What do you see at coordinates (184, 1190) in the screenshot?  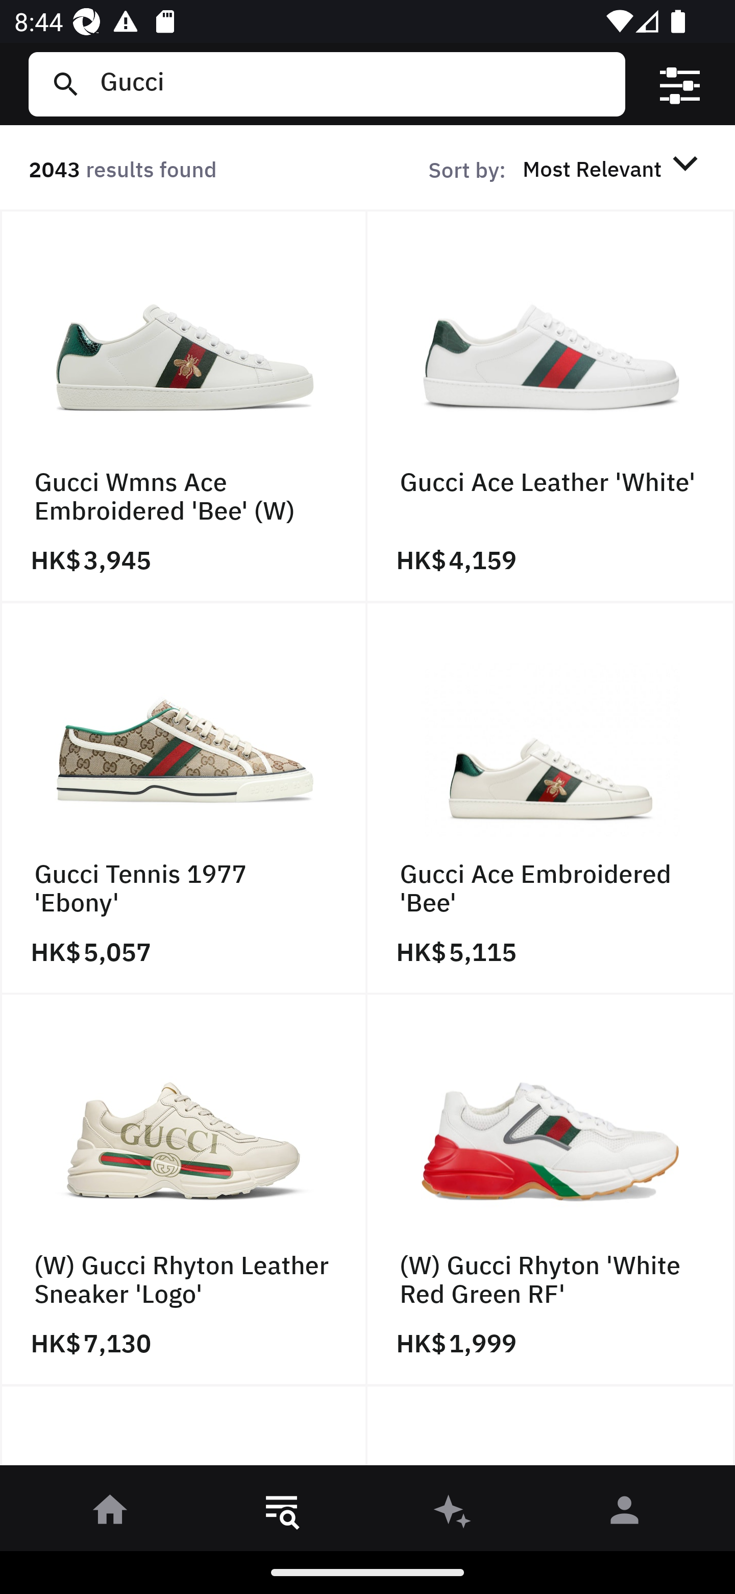 I see `(W) Gucci Rhyton Leather Sneaker 'Logo' HK$ 7,130` at bounding box center [184, 1190].